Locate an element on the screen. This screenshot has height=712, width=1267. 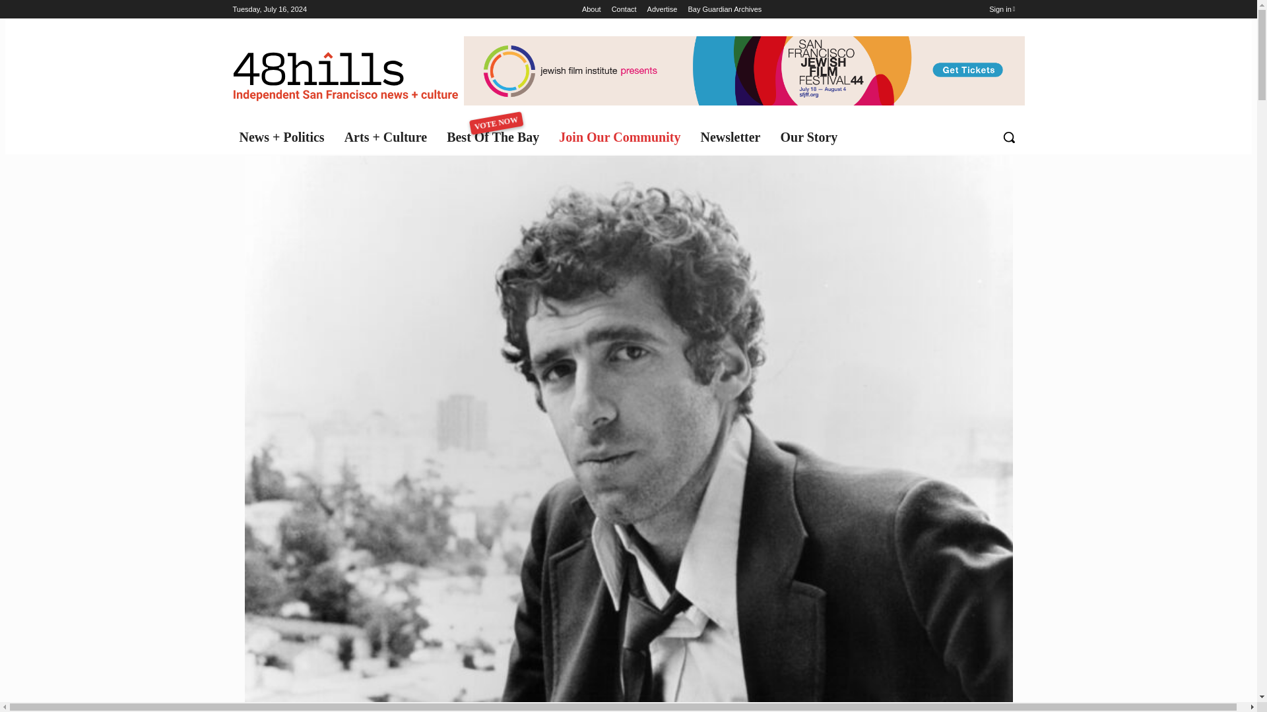
Our Story is located at coordinates (347, 74).